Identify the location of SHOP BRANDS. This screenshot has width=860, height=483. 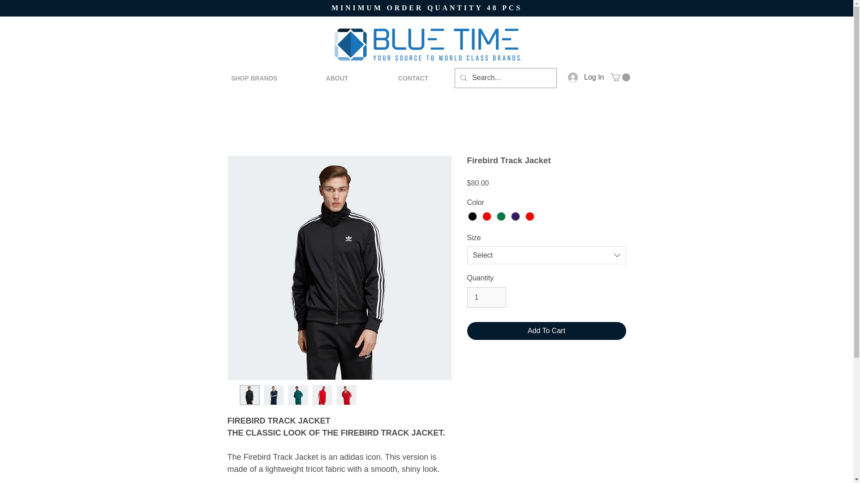
(254, 78).